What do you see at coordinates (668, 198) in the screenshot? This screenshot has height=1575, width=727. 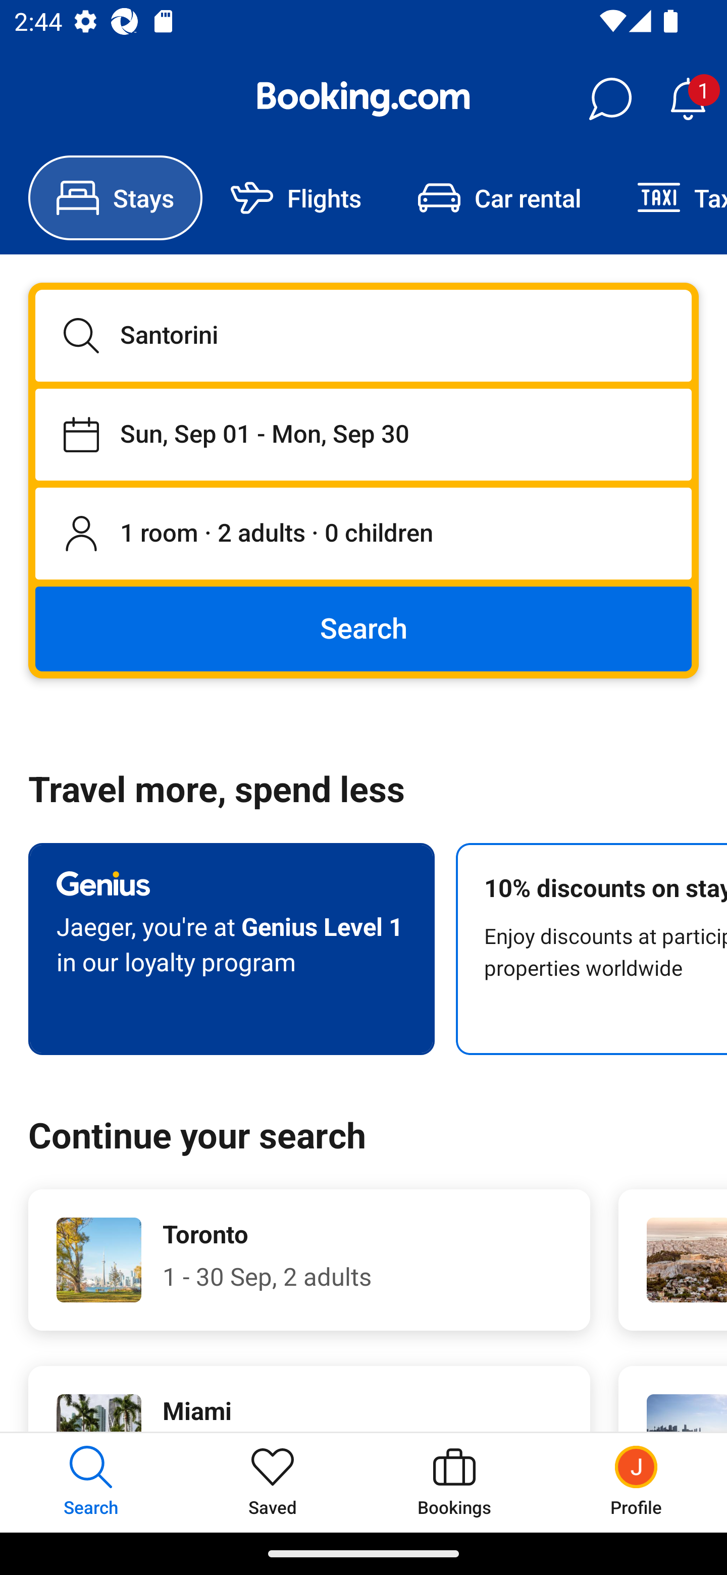 I see `Taxi` at bounding box center [668, 198].